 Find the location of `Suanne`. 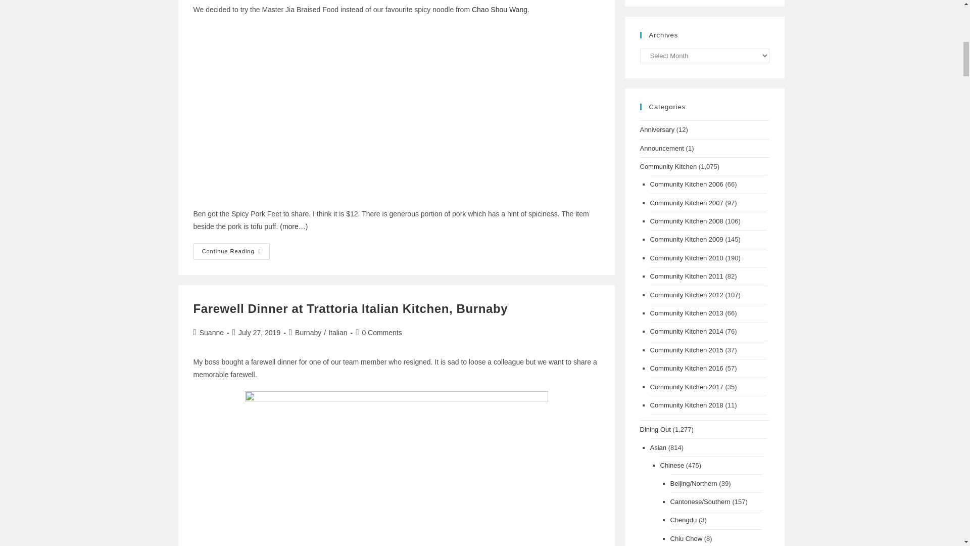

Suanne is located at coordinates (212, 333).